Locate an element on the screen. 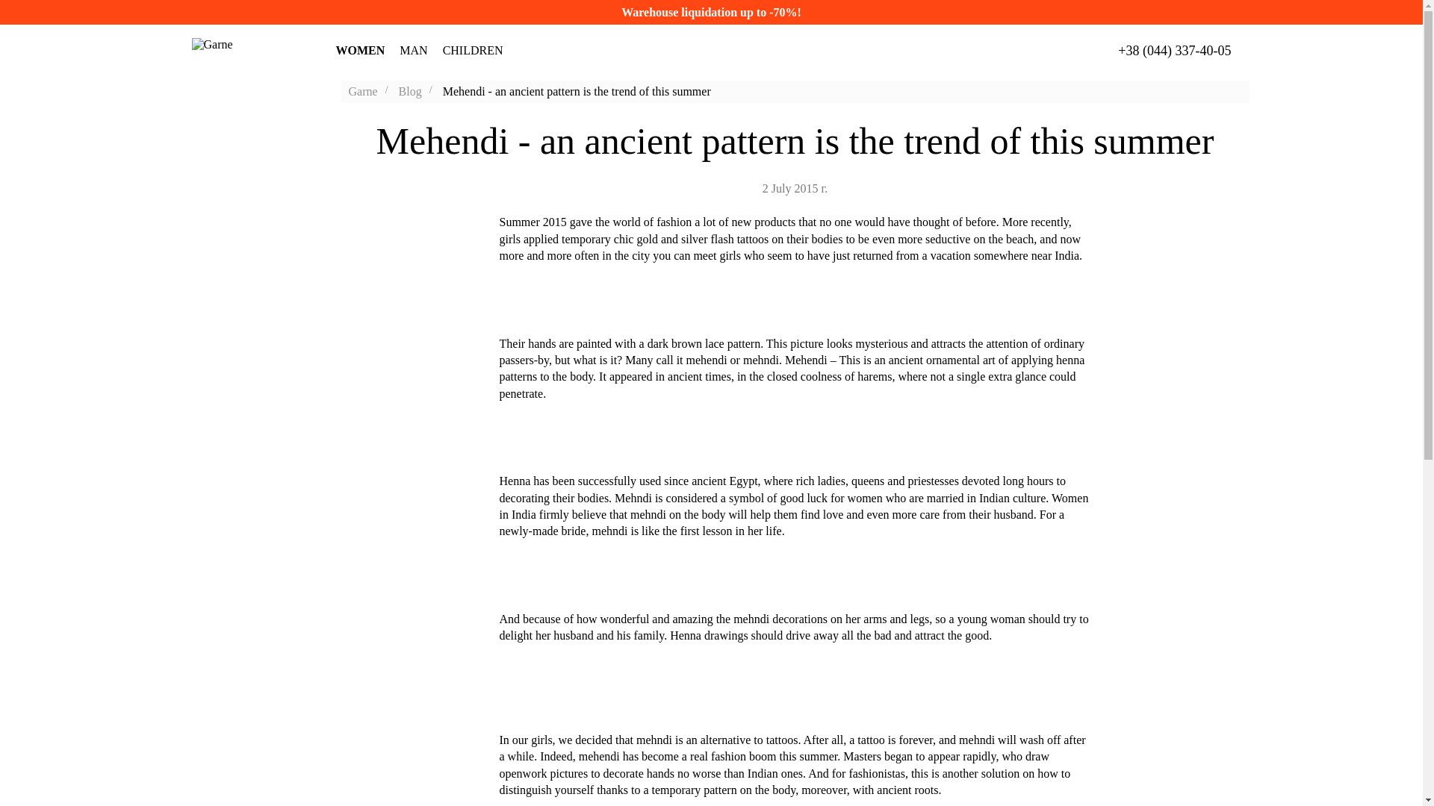 This screenshot has width=1434, height=806. CHILDREN is located at coordinates (473, 51).